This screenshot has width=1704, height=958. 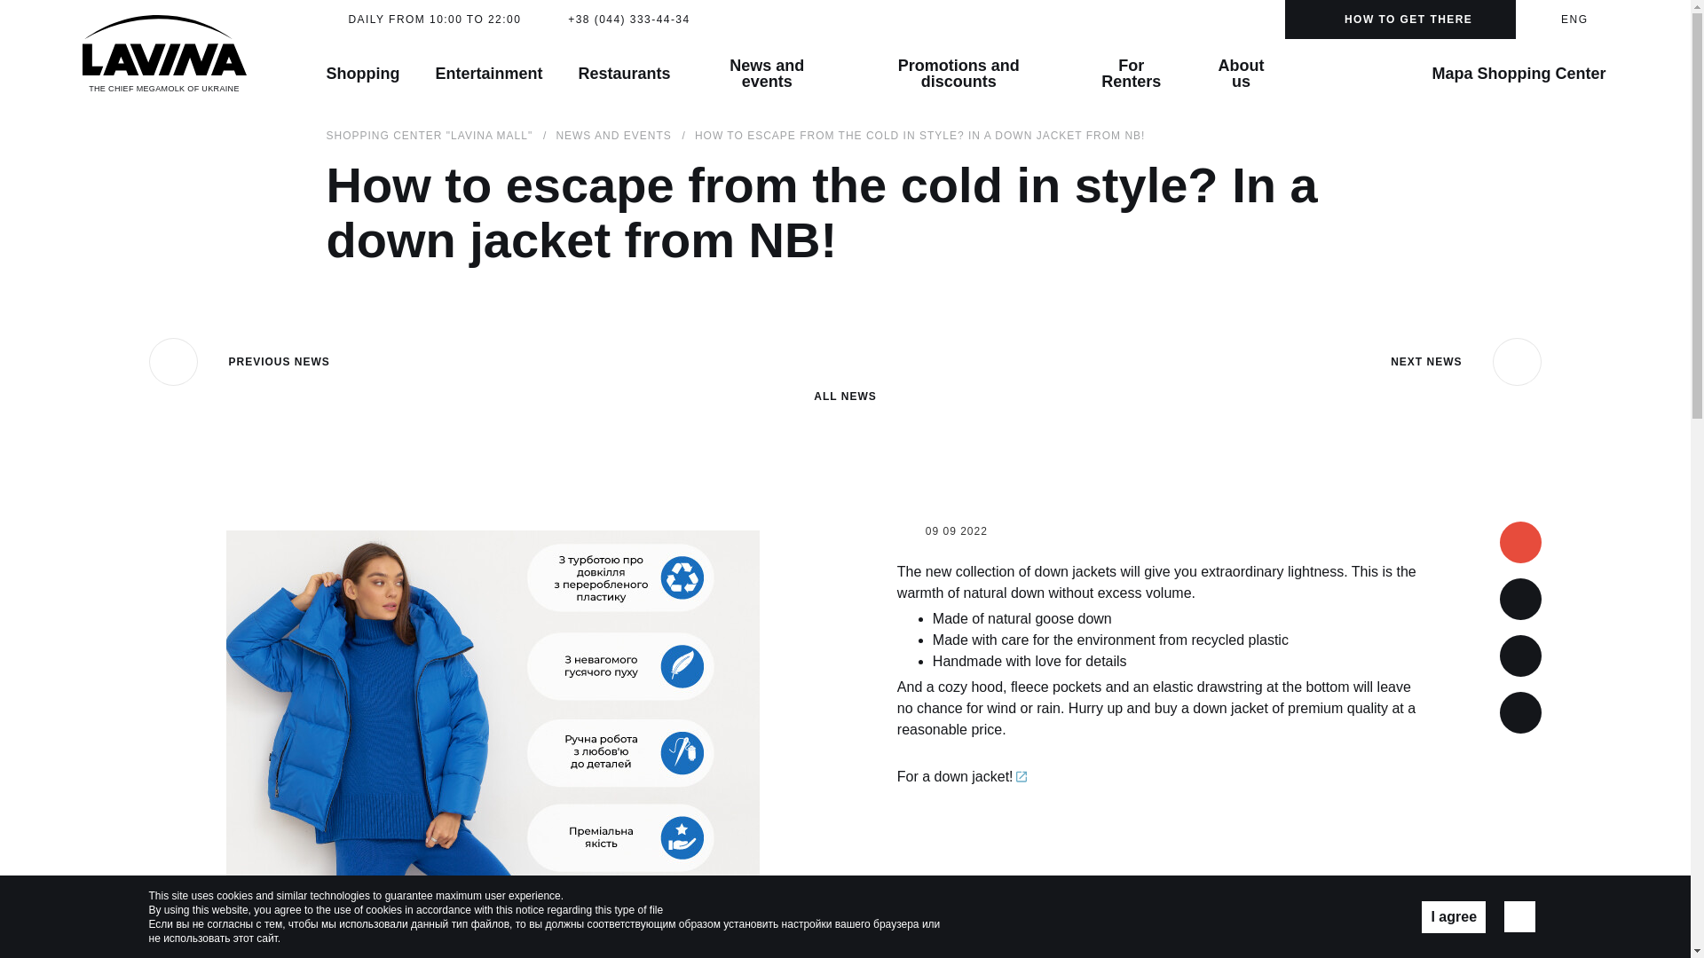 What do you see at coordinates (845, 369) in the screenshot?
I see `ALL NEWS` at bounding box center [845, 369].